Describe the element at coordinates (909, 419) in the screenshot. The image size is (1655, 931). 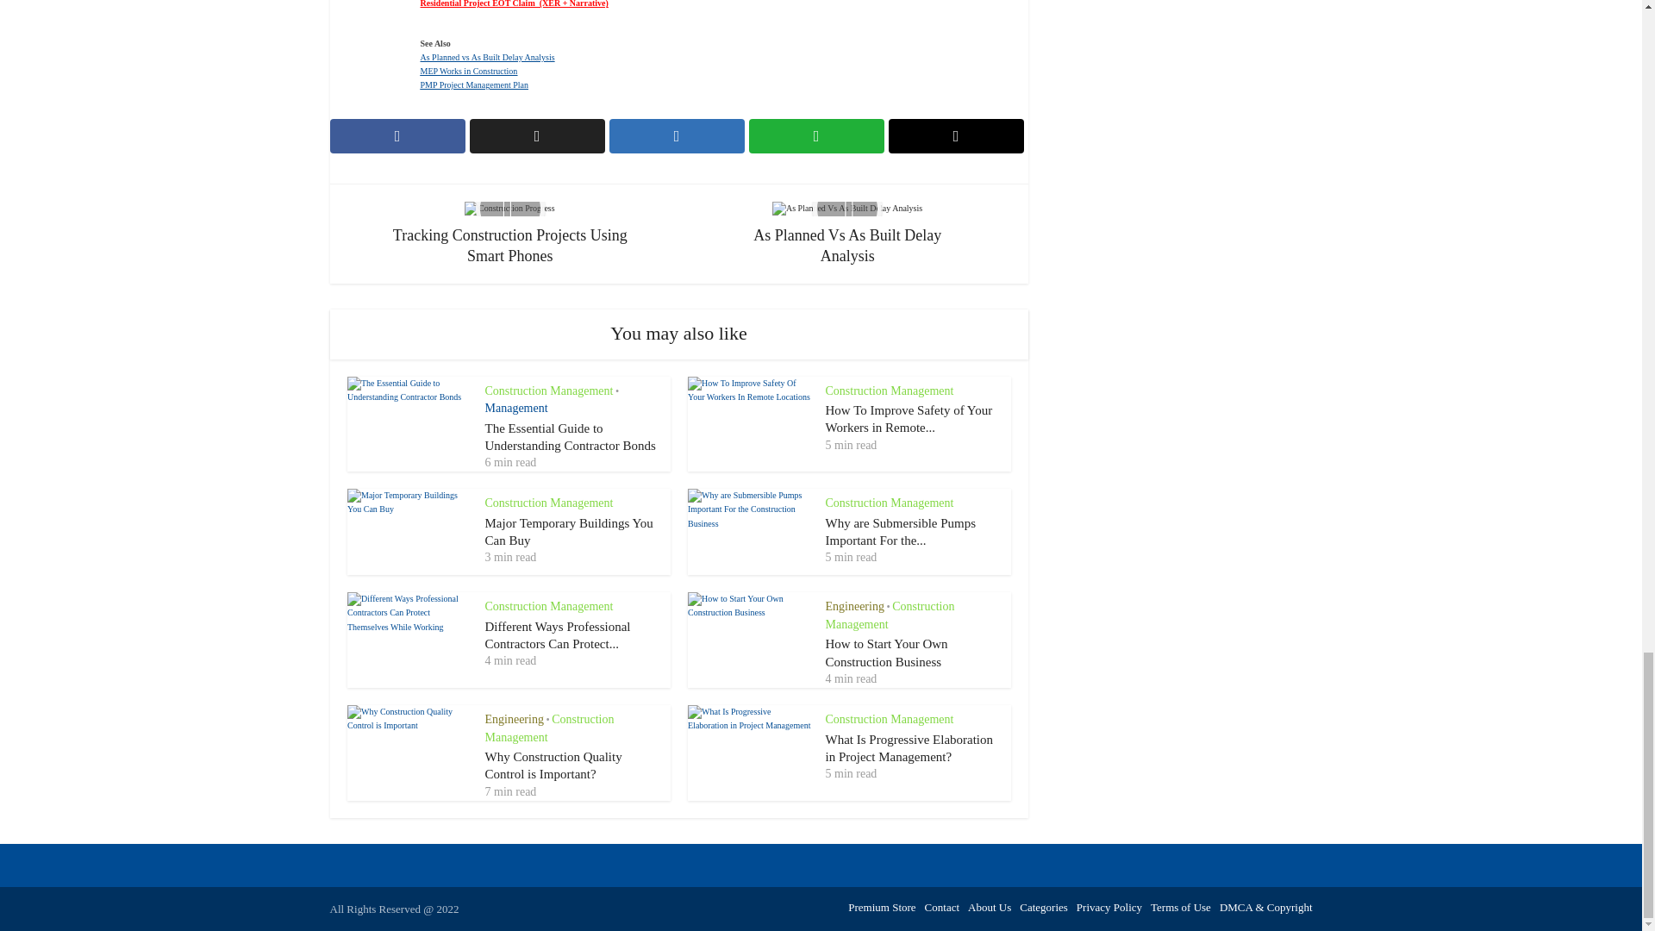
I see `How To Improve Safety of Your Workers in Remote Locations` at that location.